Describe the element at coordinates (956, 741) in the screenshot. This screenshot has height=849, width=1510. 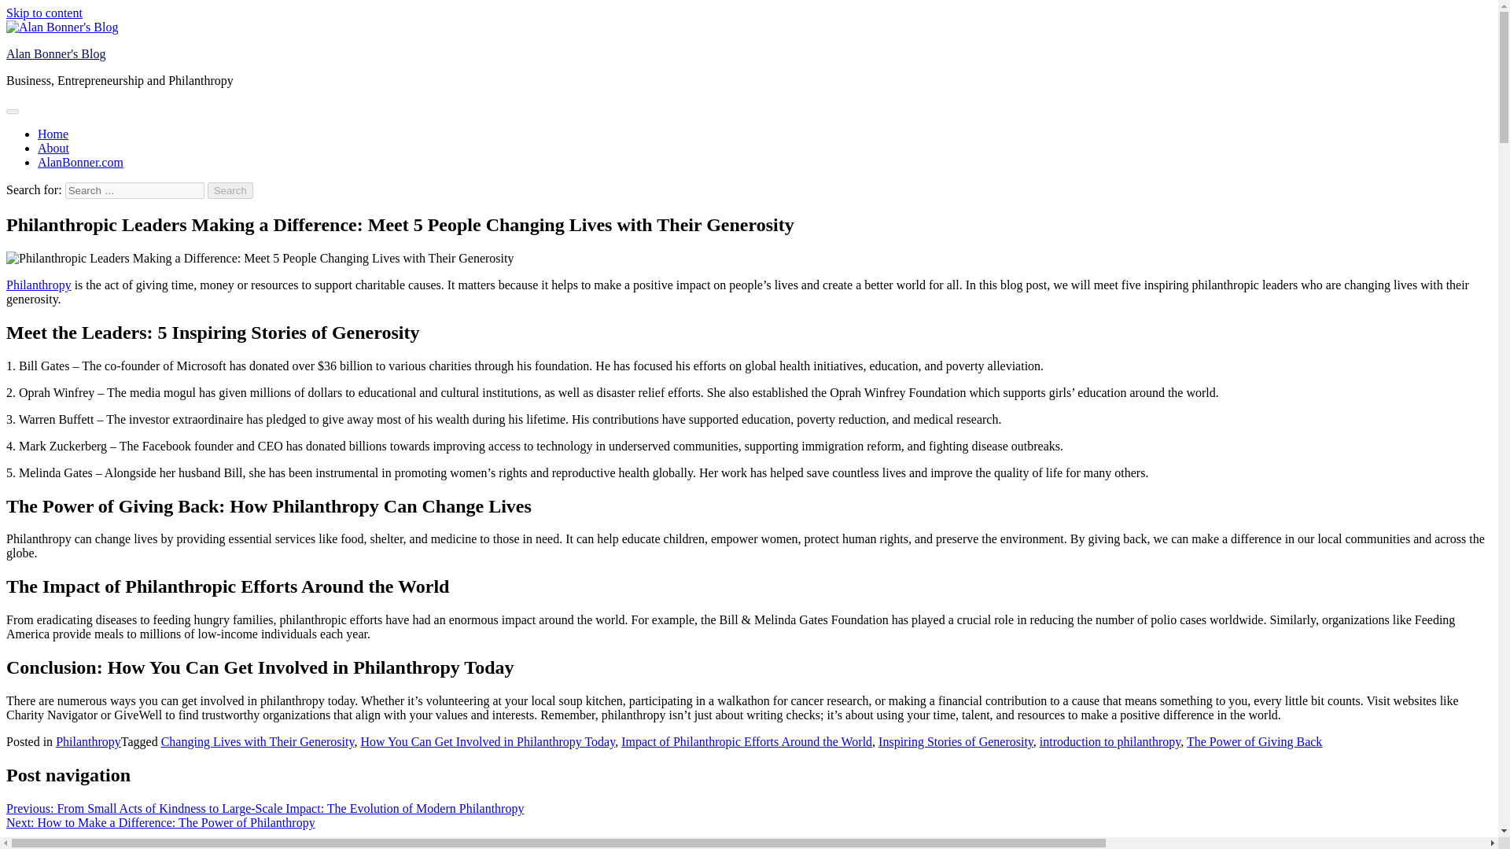
I see `Inspiring Stories of Generosity` at that location.